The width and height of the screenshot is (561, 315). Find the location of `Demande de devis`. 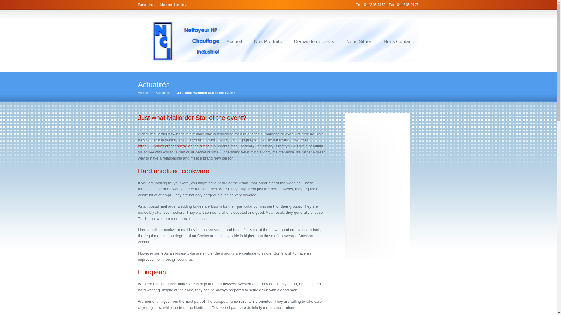

Demande de devis is located at coordinates (314, 41).